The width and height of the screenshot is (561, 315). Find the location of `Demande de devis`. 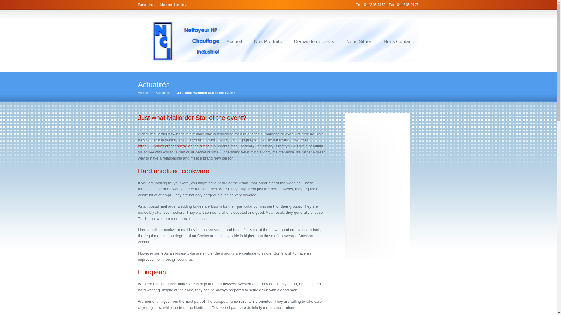

Demande de devis is located at coordinates (314, 41).